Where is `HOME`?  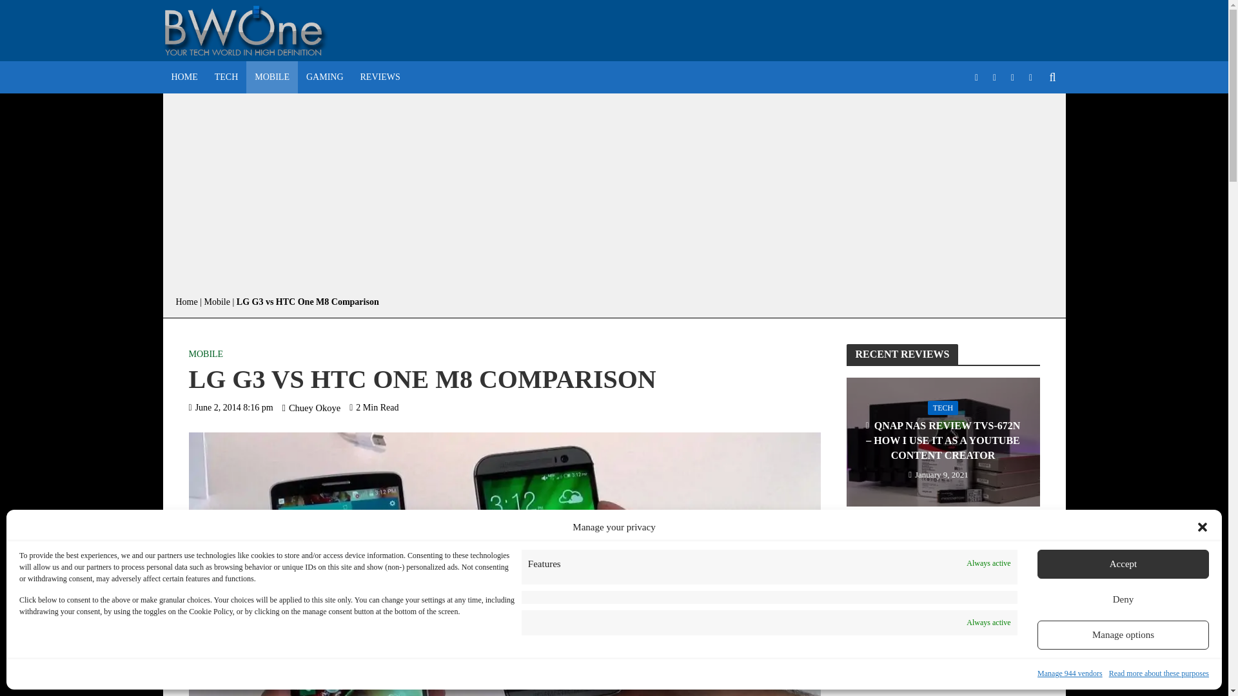
HOME is located at coordinates (183, 77).